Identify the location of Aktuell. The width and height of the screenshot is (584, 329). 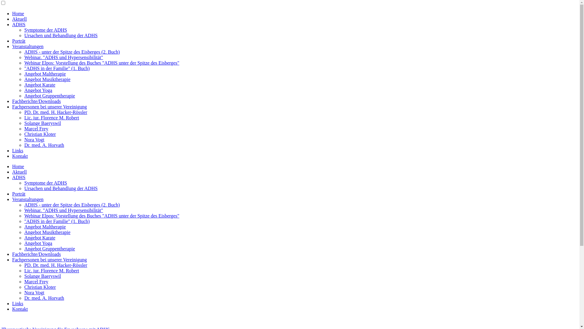
(19, 172).